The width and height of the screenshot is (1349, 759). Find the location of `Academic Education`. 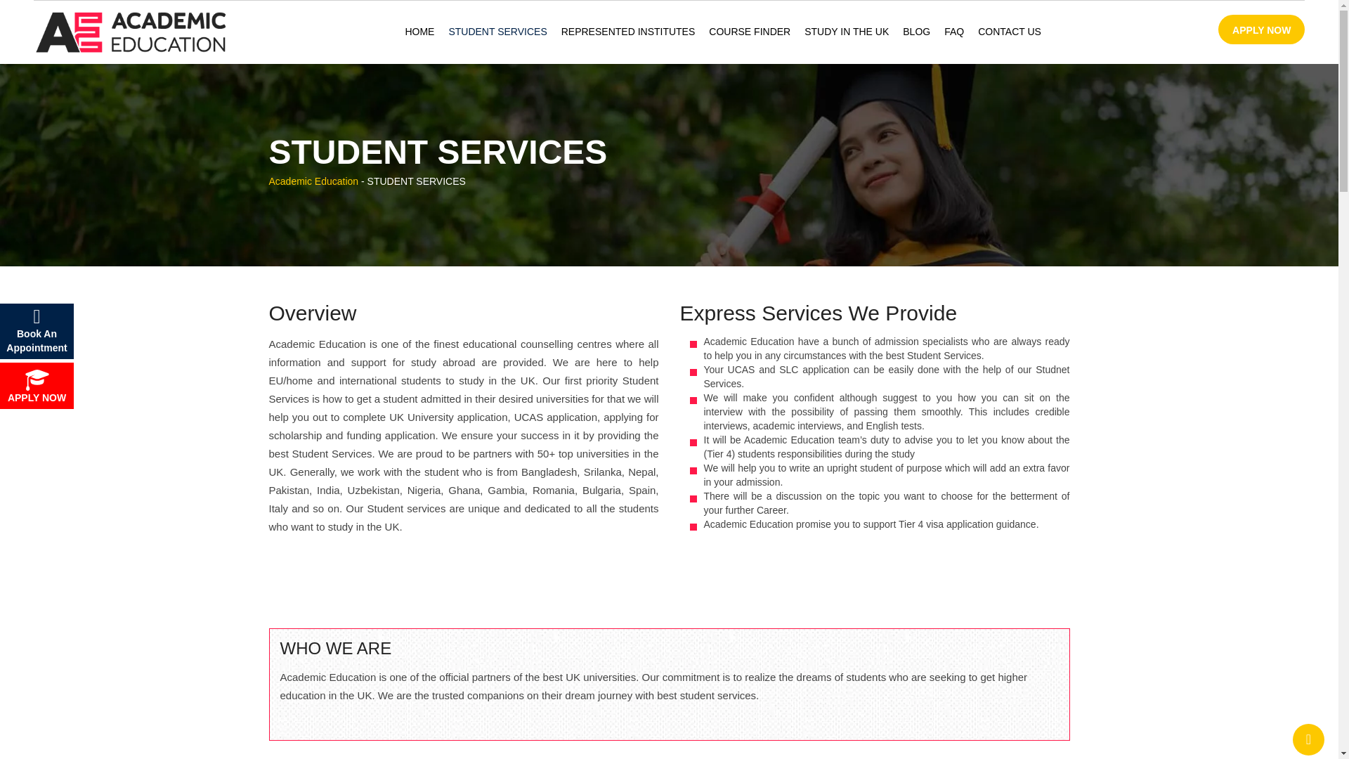

Academic Education is located at coordinates (313, 181).